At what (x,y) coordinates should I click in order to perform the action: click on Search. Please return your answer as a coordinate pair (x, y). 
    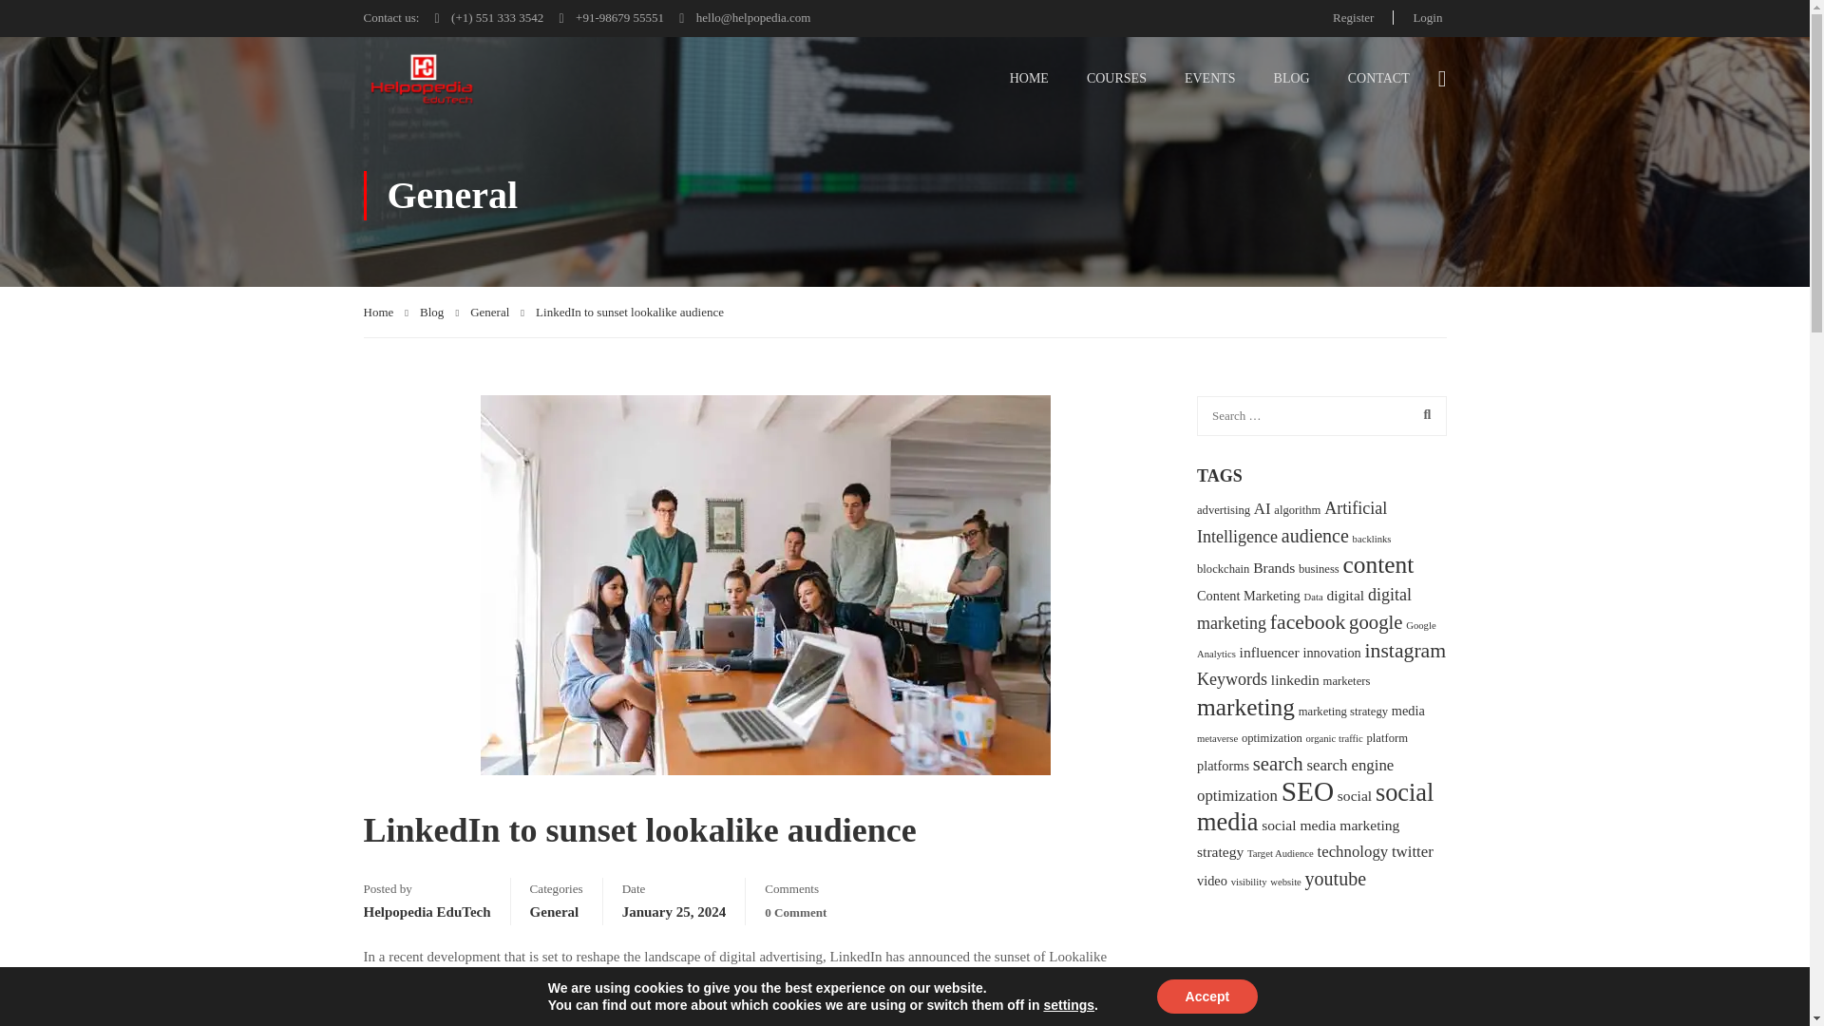
    Looking at the image, I should click on (1422, 414).